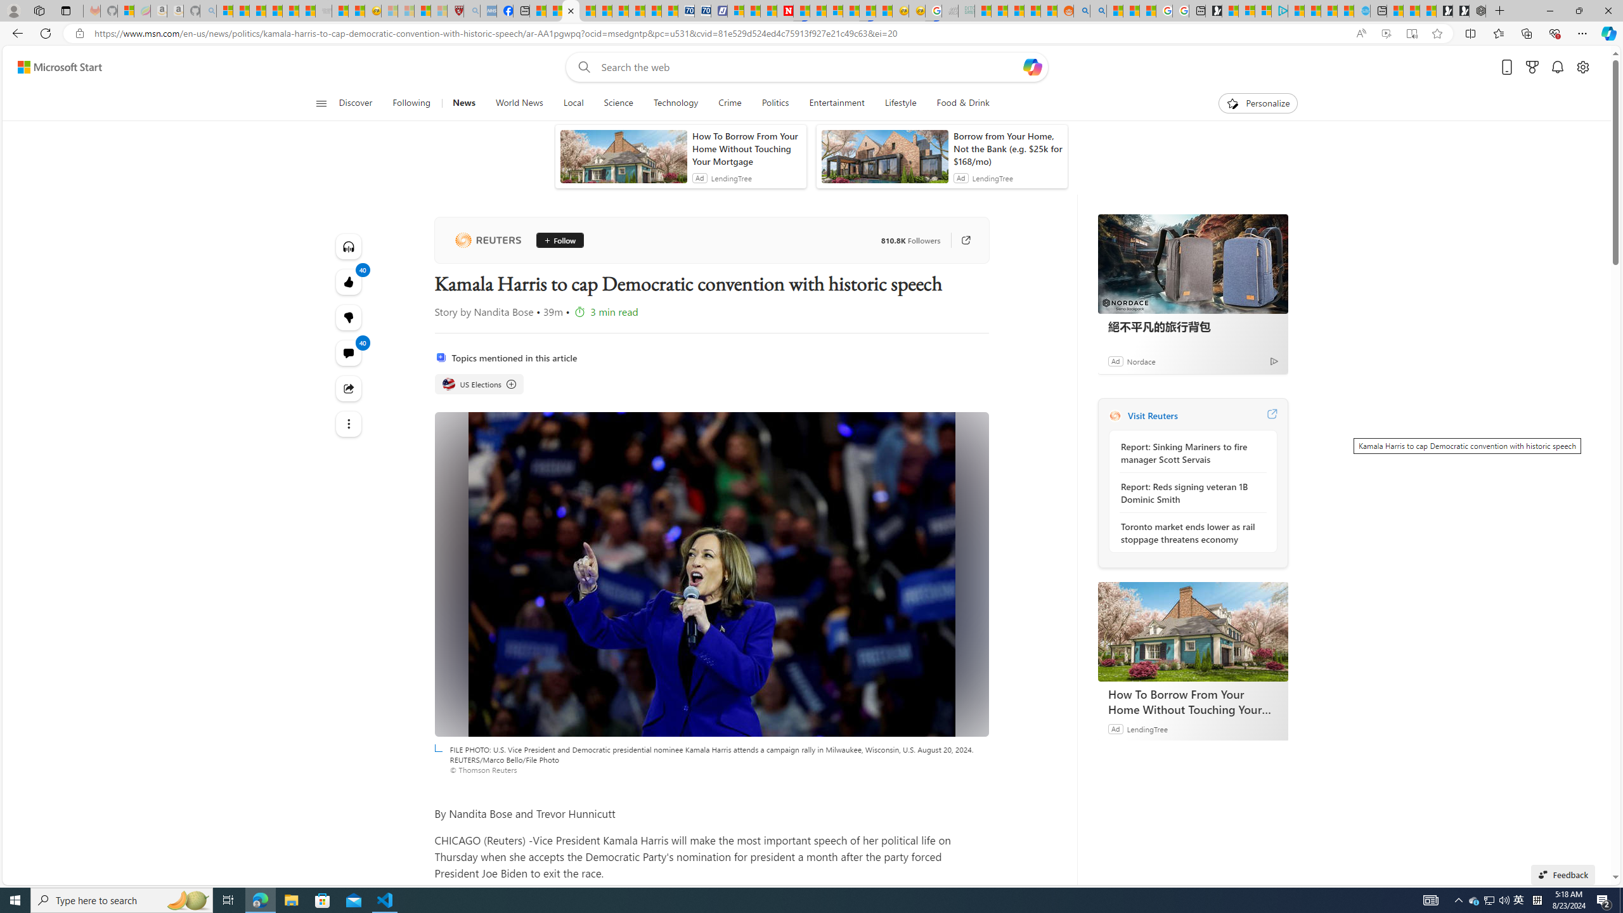 The height and width of the screenshot is (913, 1623). What do you see at coordinates (519, 103) in the screenshot?
I see `World News` at bounding box center [519, 103].